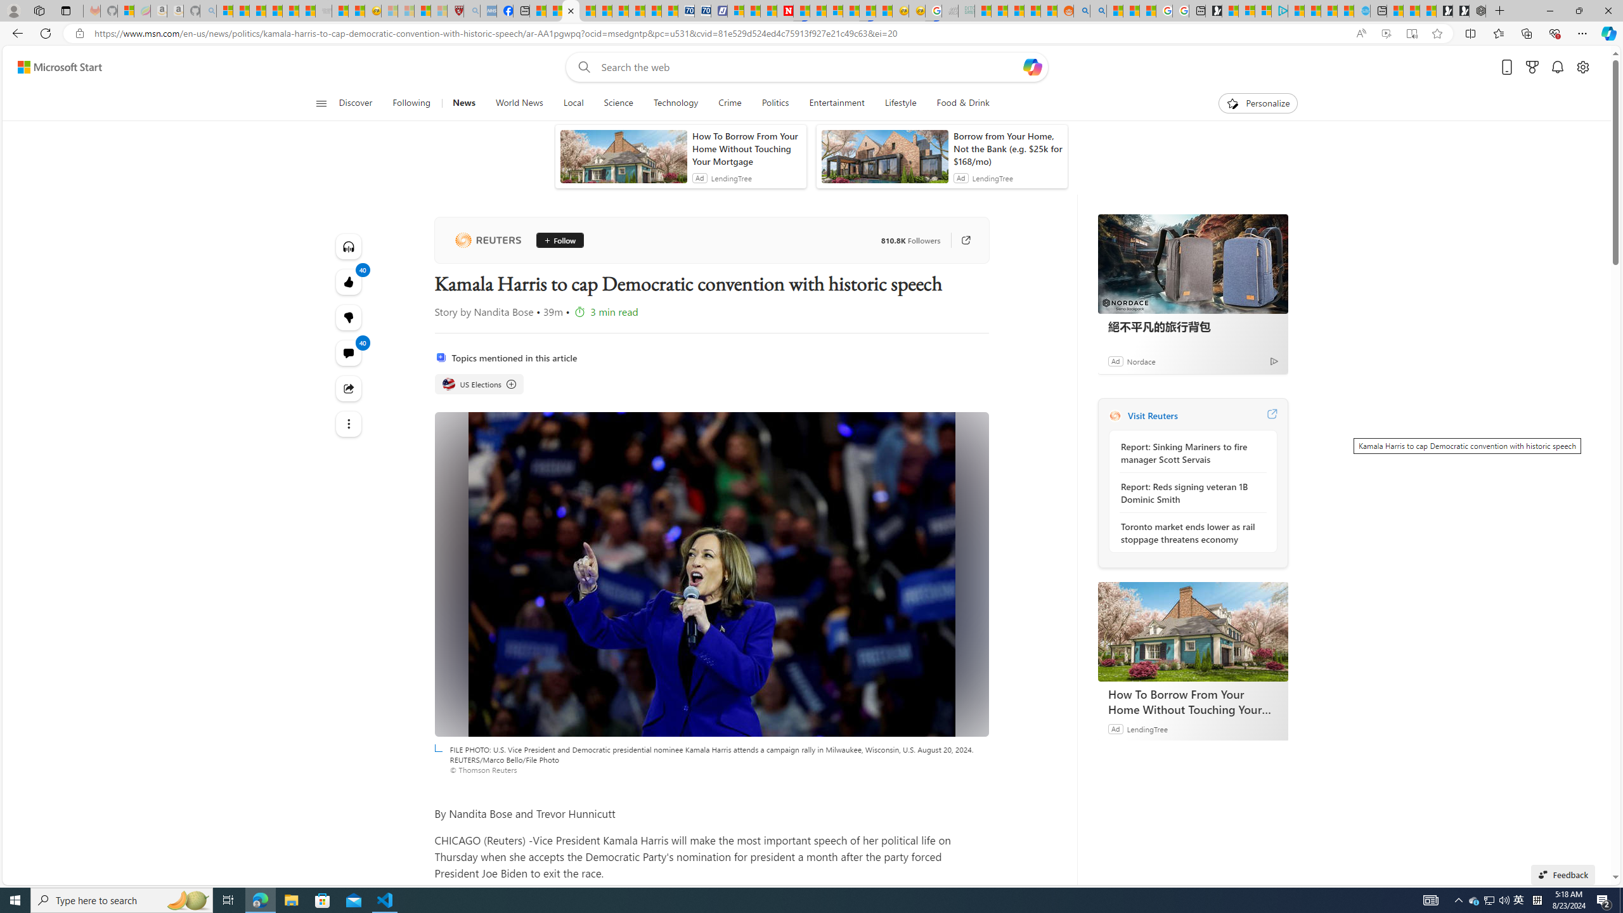 The height and width of the screenshot is (913, 1623). What do you see at coordinates (519, 103) in the screenshot?
I see `World News` at bounding box center [519, 103].